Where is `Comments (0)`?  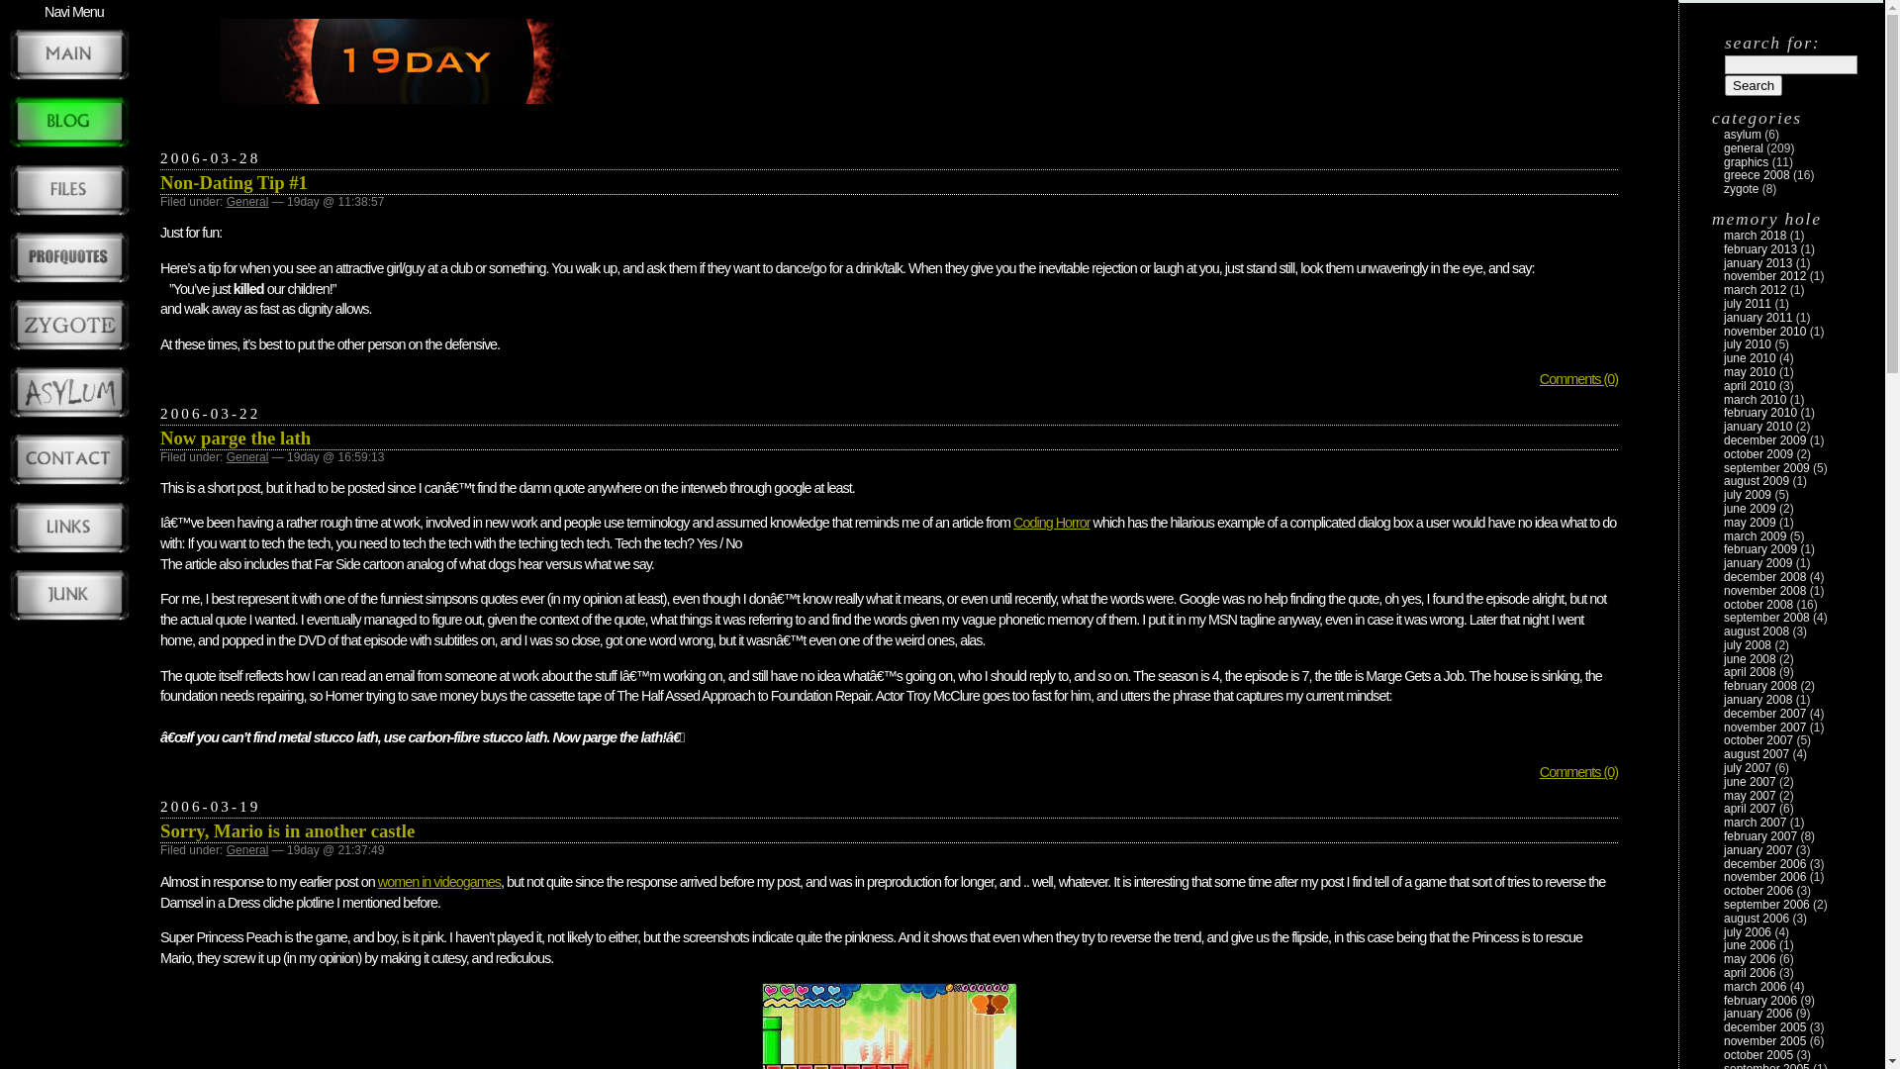
Comments (0) is located at coordinates (1579, 379).